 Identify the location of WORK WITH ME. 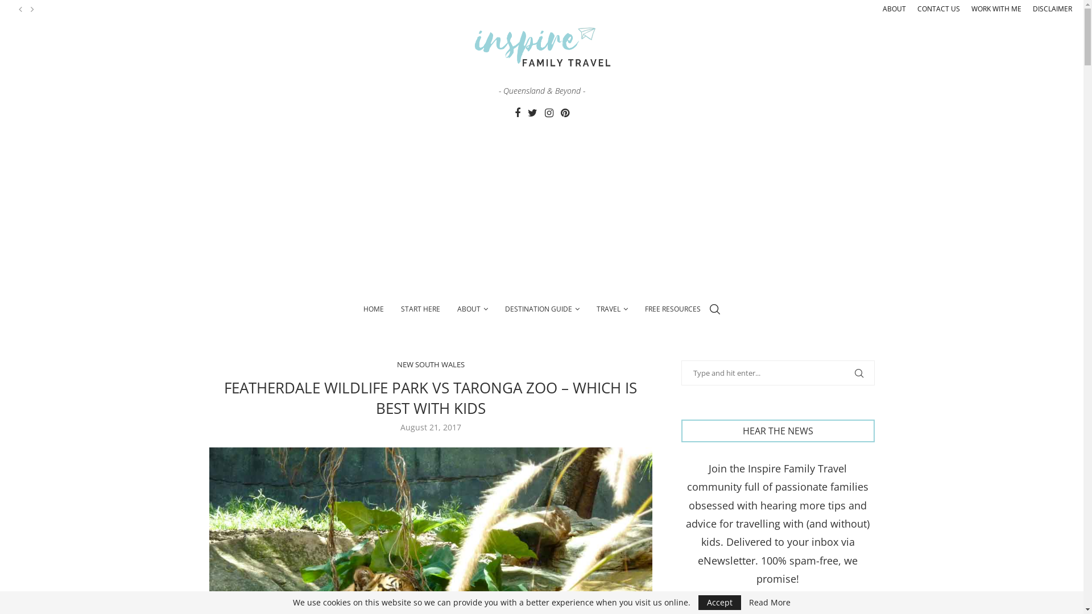
(996, 9).